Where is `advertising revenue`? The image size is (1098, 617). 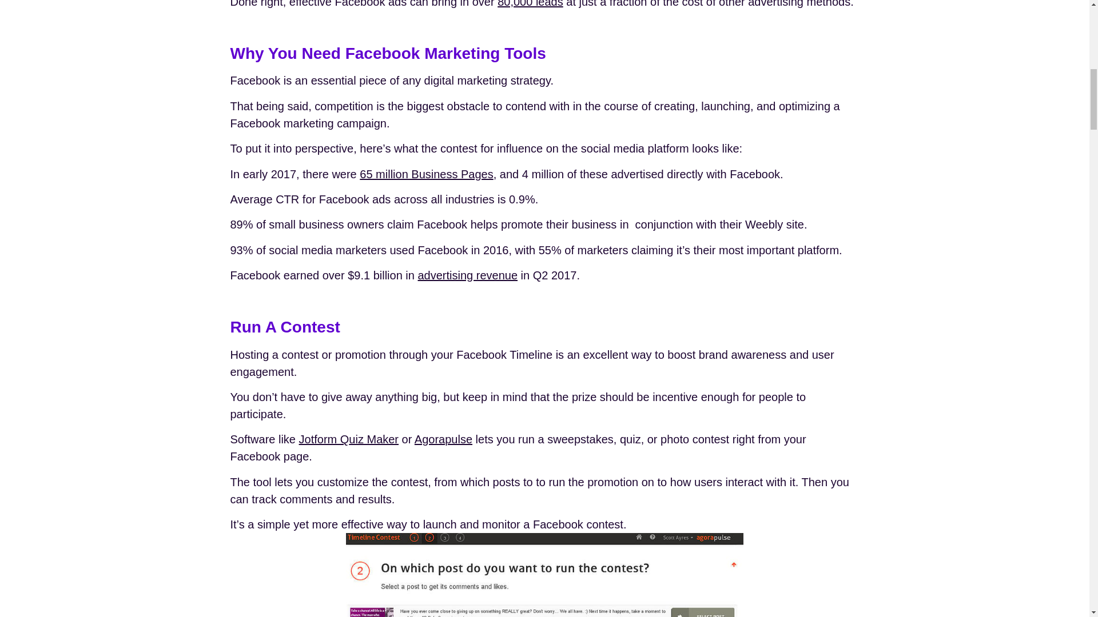
advertising revenue is located at coordinates (467, 275).